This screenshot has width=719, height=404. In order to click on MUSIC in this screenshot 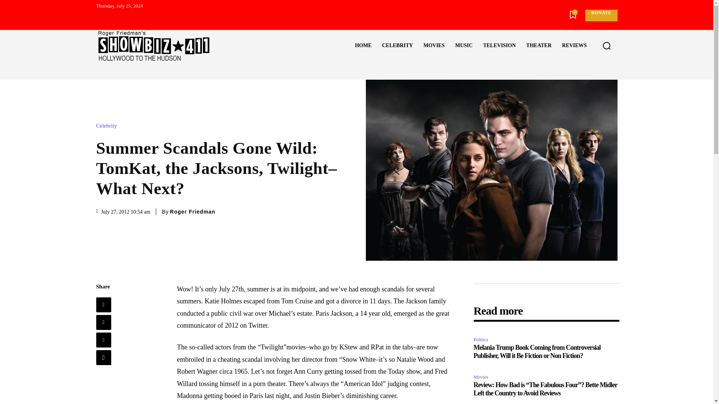, I will do `click(464, 46)`.